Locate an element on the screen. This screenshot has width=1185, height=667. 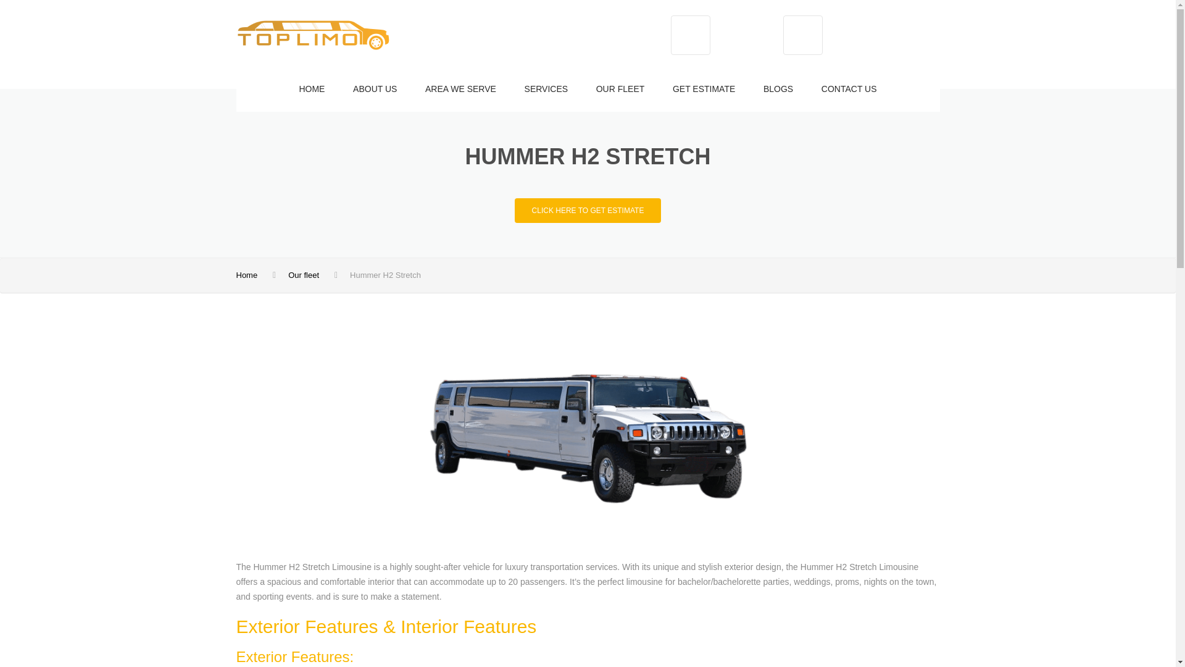
CONTACT US is located at coordinates (849, 90).